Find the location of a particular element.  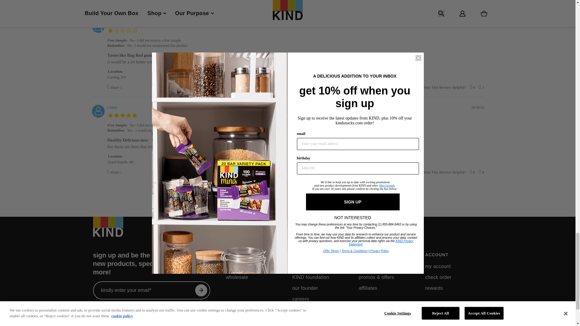

Go to the Media Center is located at coordinates (307, 310).